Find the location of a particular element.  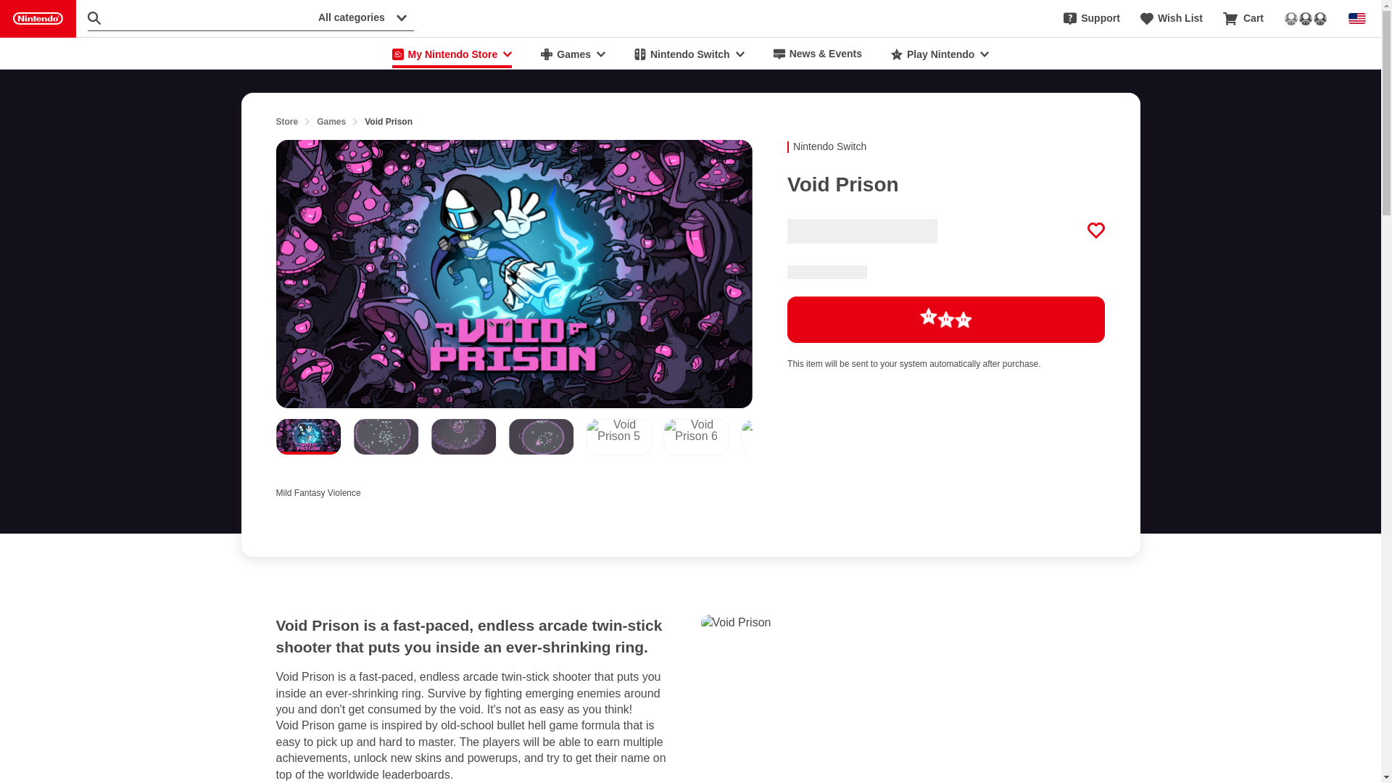

Loading is located at coordinates (946, 320).